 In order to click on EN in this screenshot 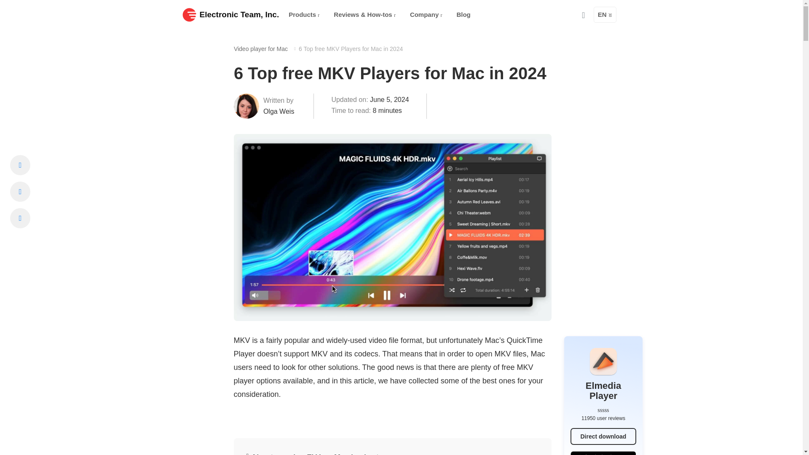, I will do `click(605, 15)`.